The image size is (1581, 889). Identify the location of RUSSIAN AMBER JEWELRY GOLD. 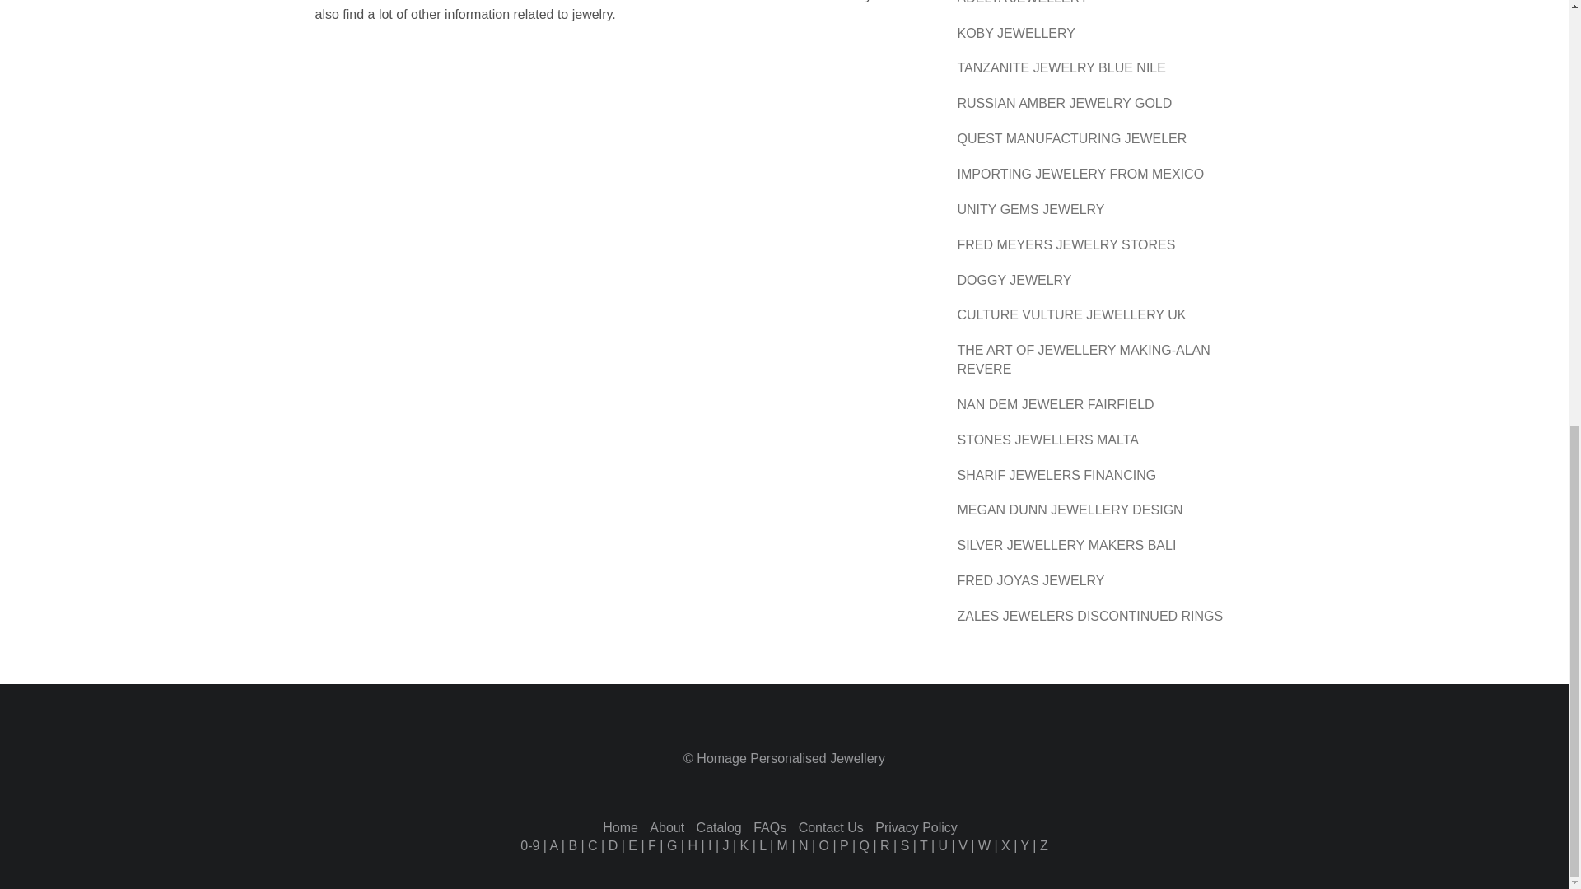
(1064, 102).